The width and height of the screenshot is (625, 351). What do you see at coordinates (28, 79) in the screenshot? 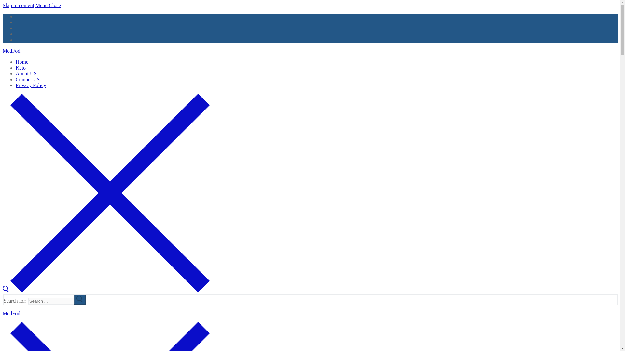
I see `Contact US` at bounding box center [28, 79].